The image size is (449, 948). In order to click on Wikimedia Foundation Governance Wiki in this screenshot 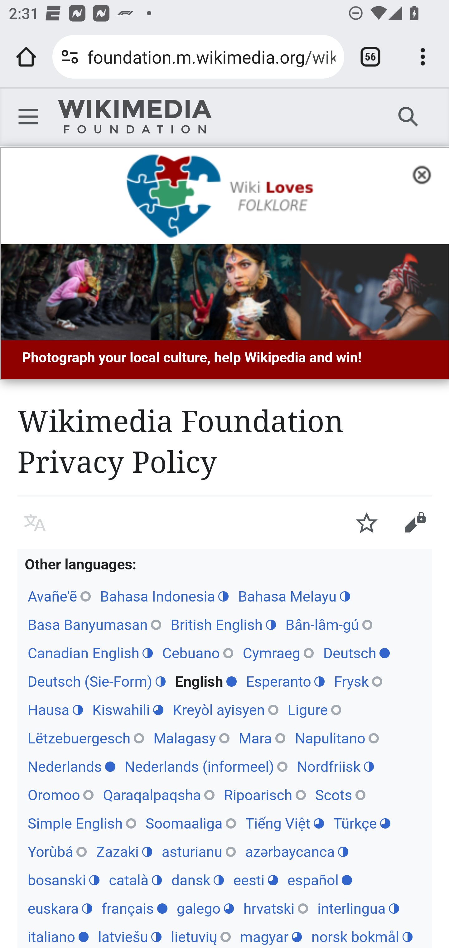, I will do `click(135, 117)`.